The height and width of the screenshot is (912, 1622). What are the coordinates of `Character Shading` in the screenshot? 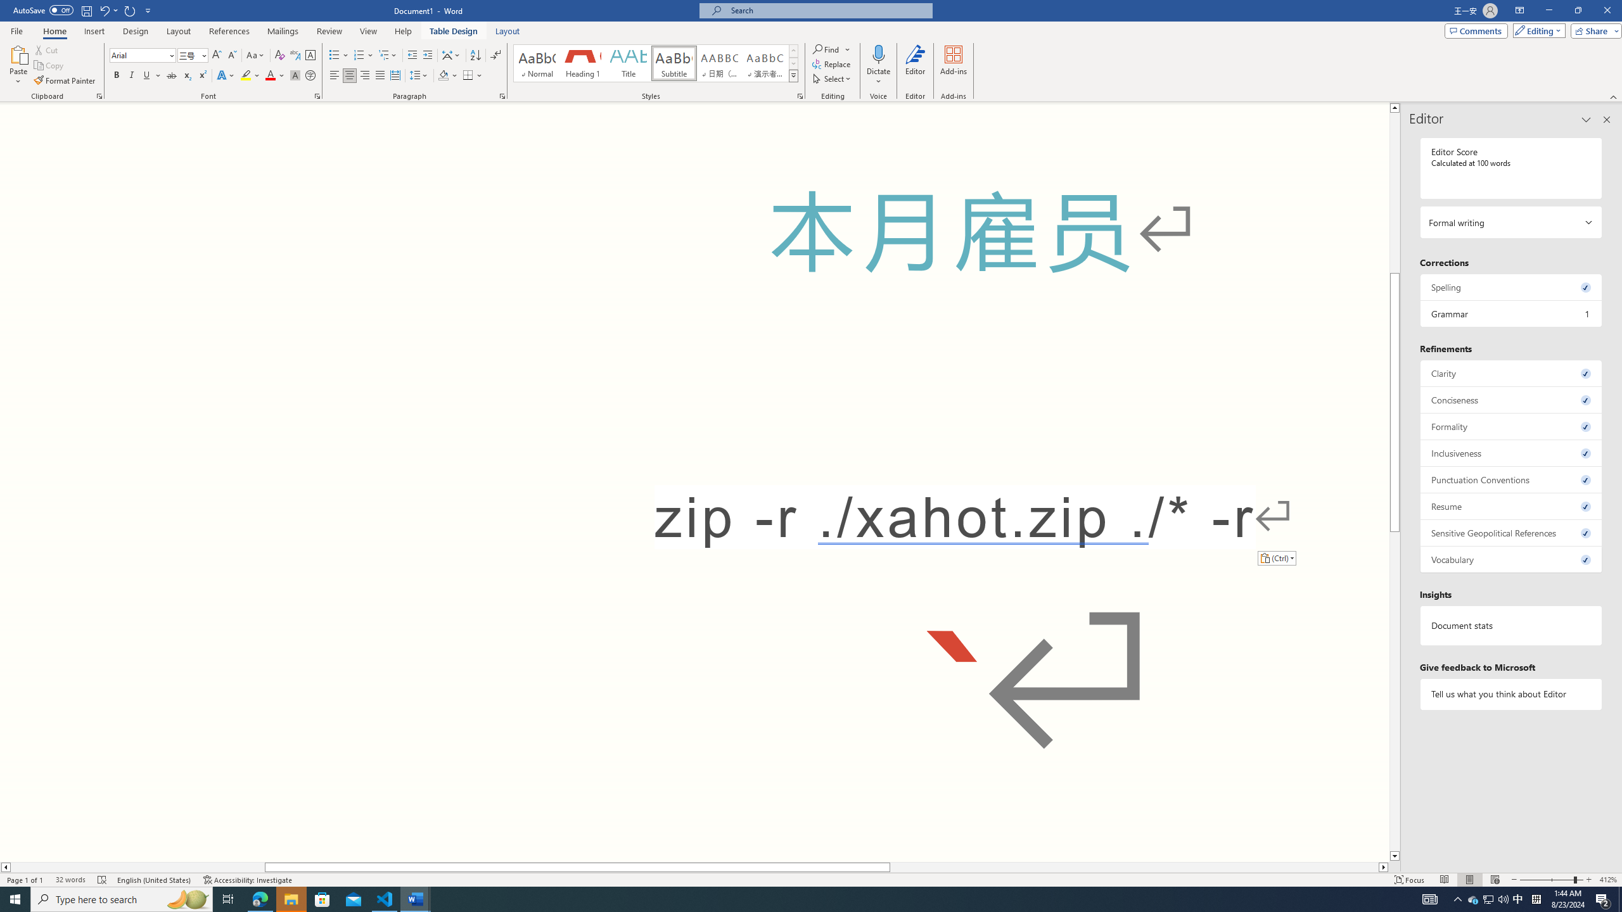 It's located at (295, 76).